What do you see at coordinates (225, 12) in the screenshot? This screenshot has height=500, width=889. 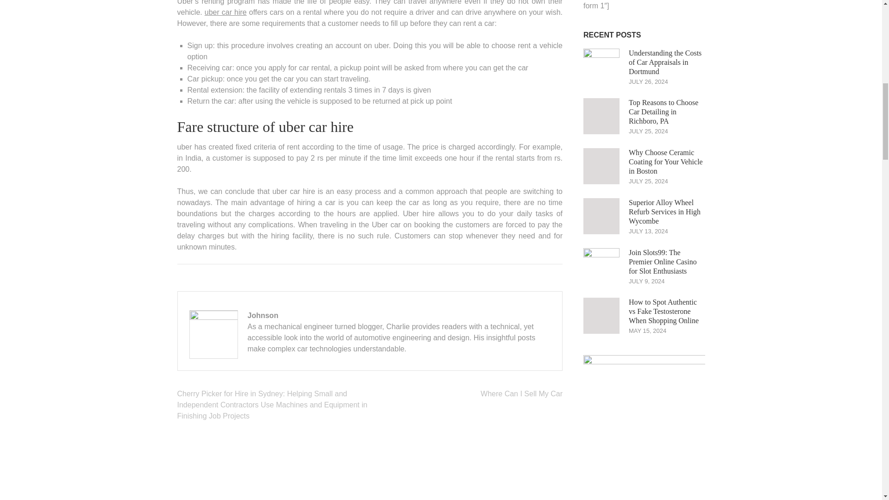 I see `uber car hire` at bounding box center [225, 12].